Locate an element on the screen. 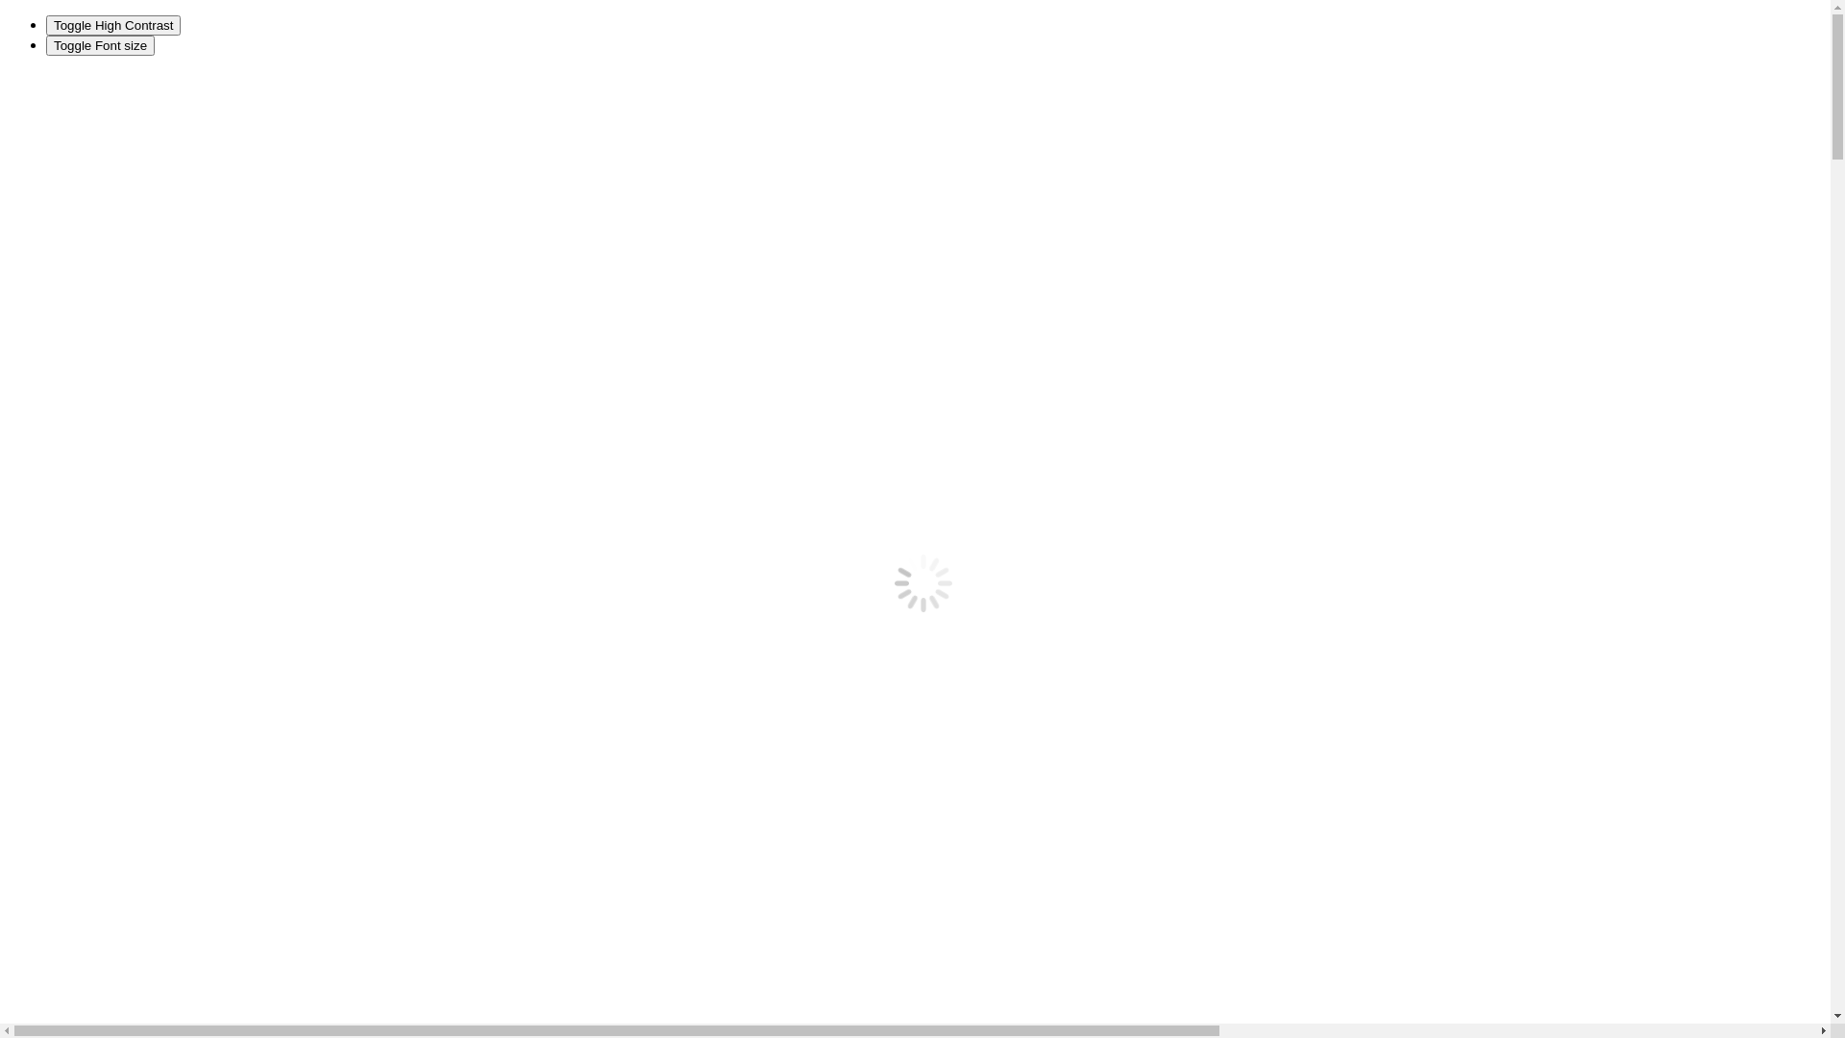  Contact is located at coordinates (70, 371).